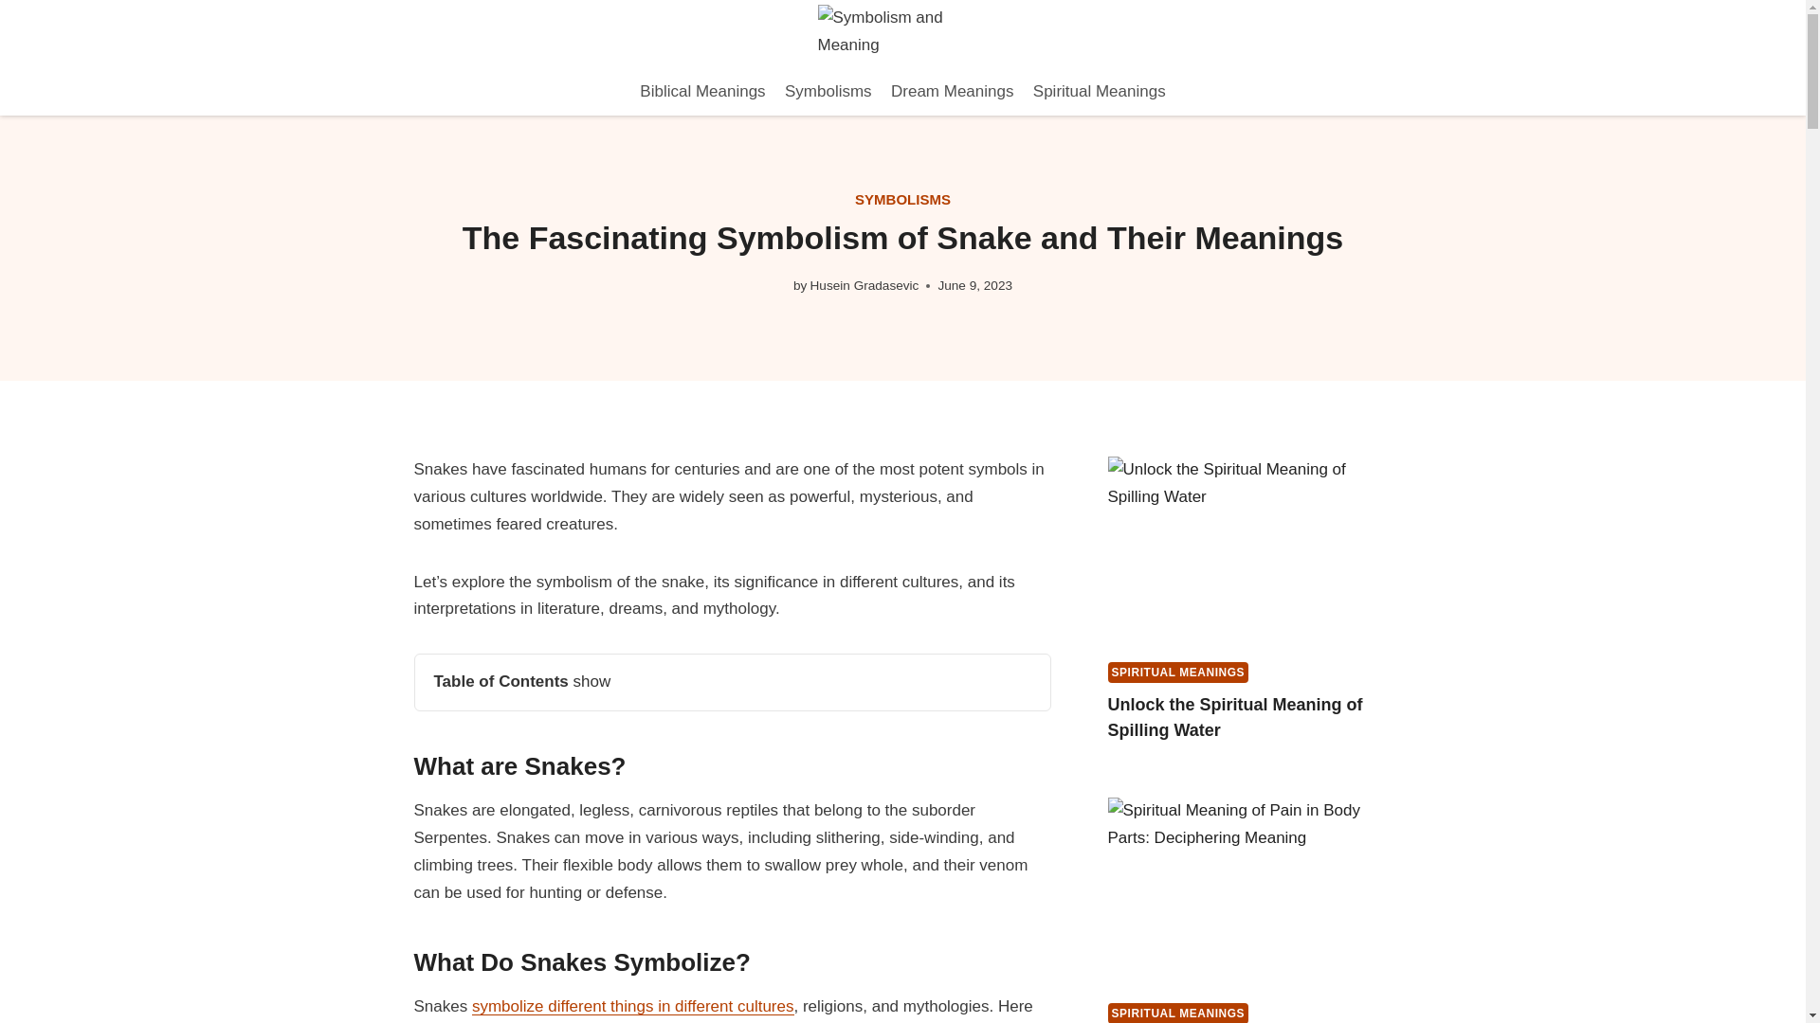 The width and height of the screenshot is (1820, 1023). Describe the element at coordinates (591, 681) in the screenshot. I see `show` at that location.